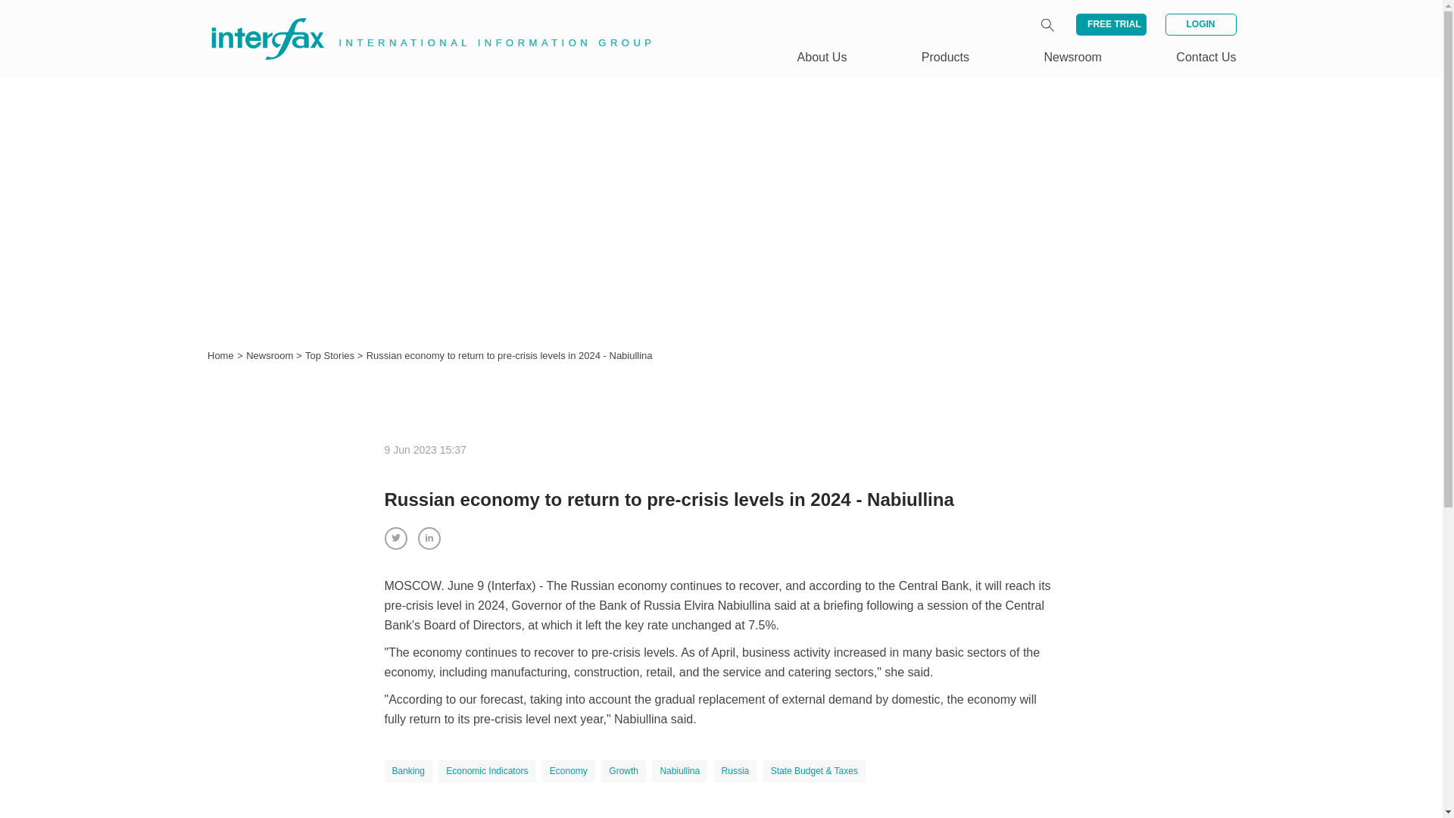 Image resolution: width=1454 pixels, height=818 pixels. I want to click on Economic Indicators, so click(486, 771).